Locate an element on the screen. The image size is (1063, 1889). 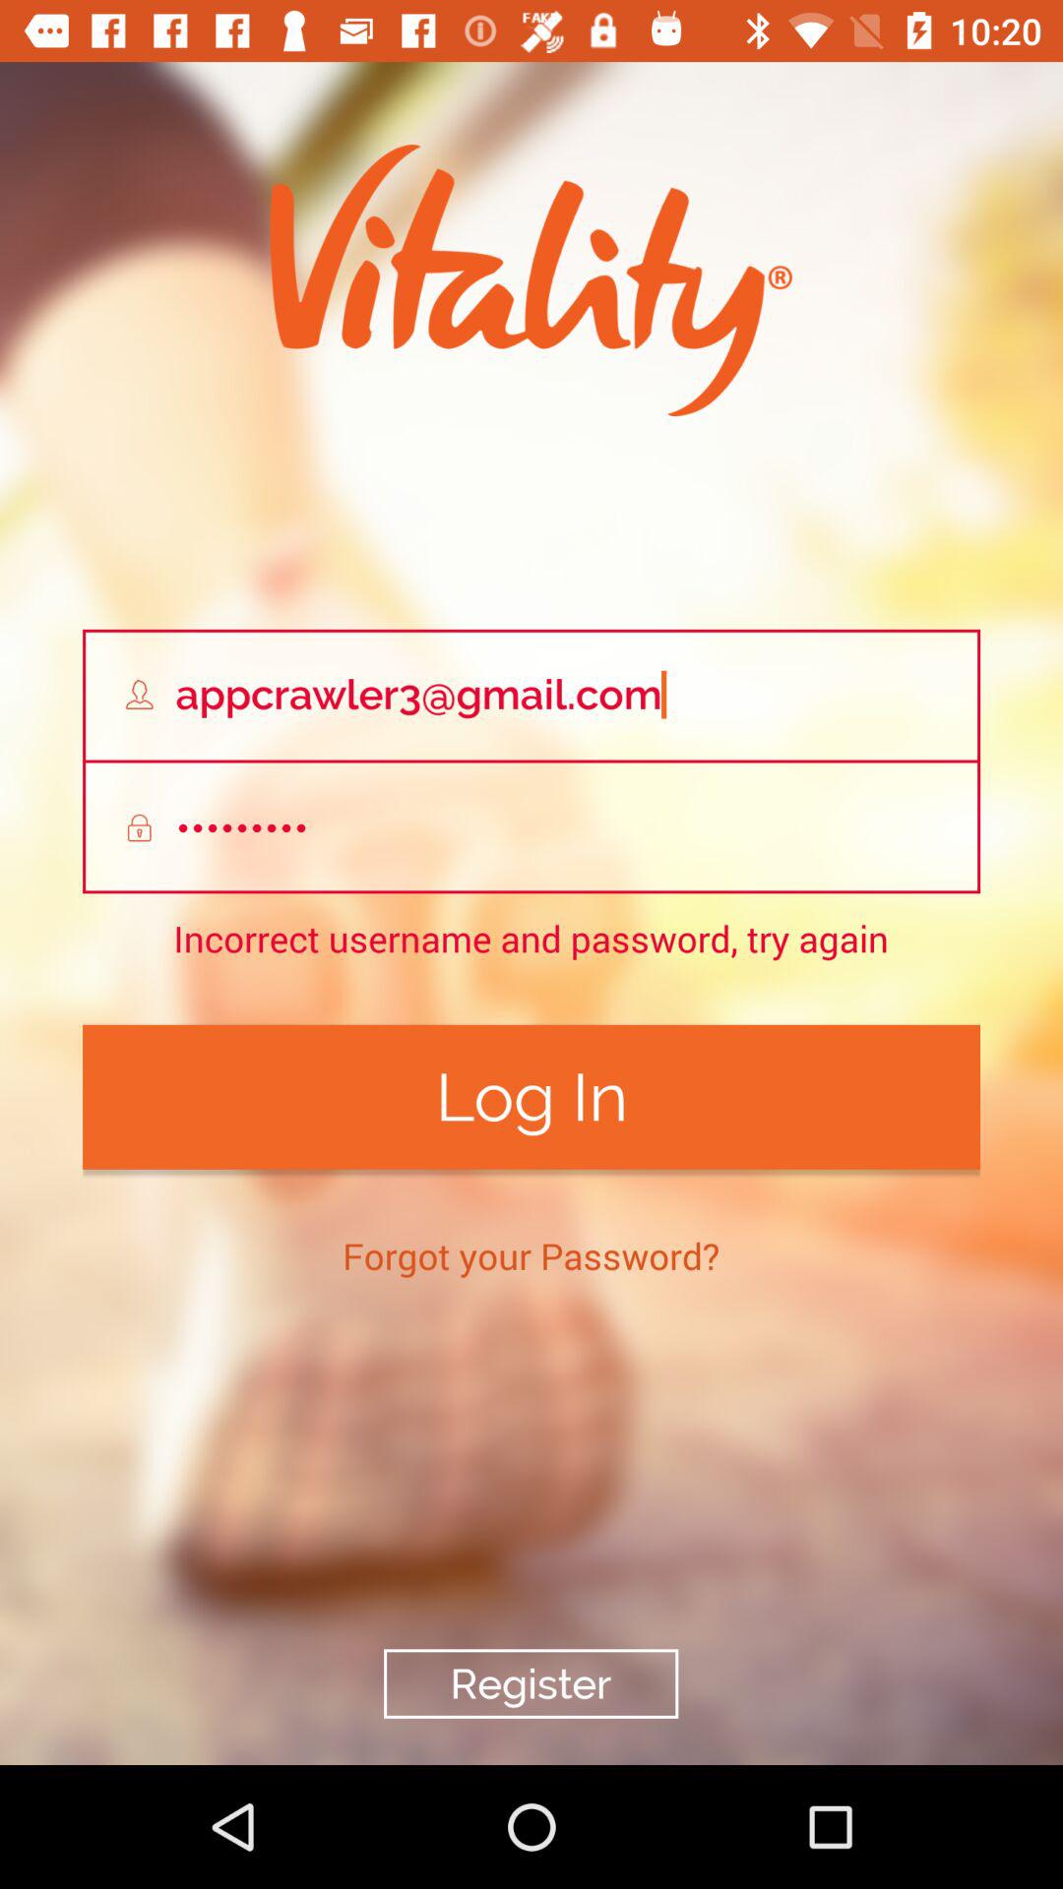
click crowd3116 is located at coordinates (531, 828).